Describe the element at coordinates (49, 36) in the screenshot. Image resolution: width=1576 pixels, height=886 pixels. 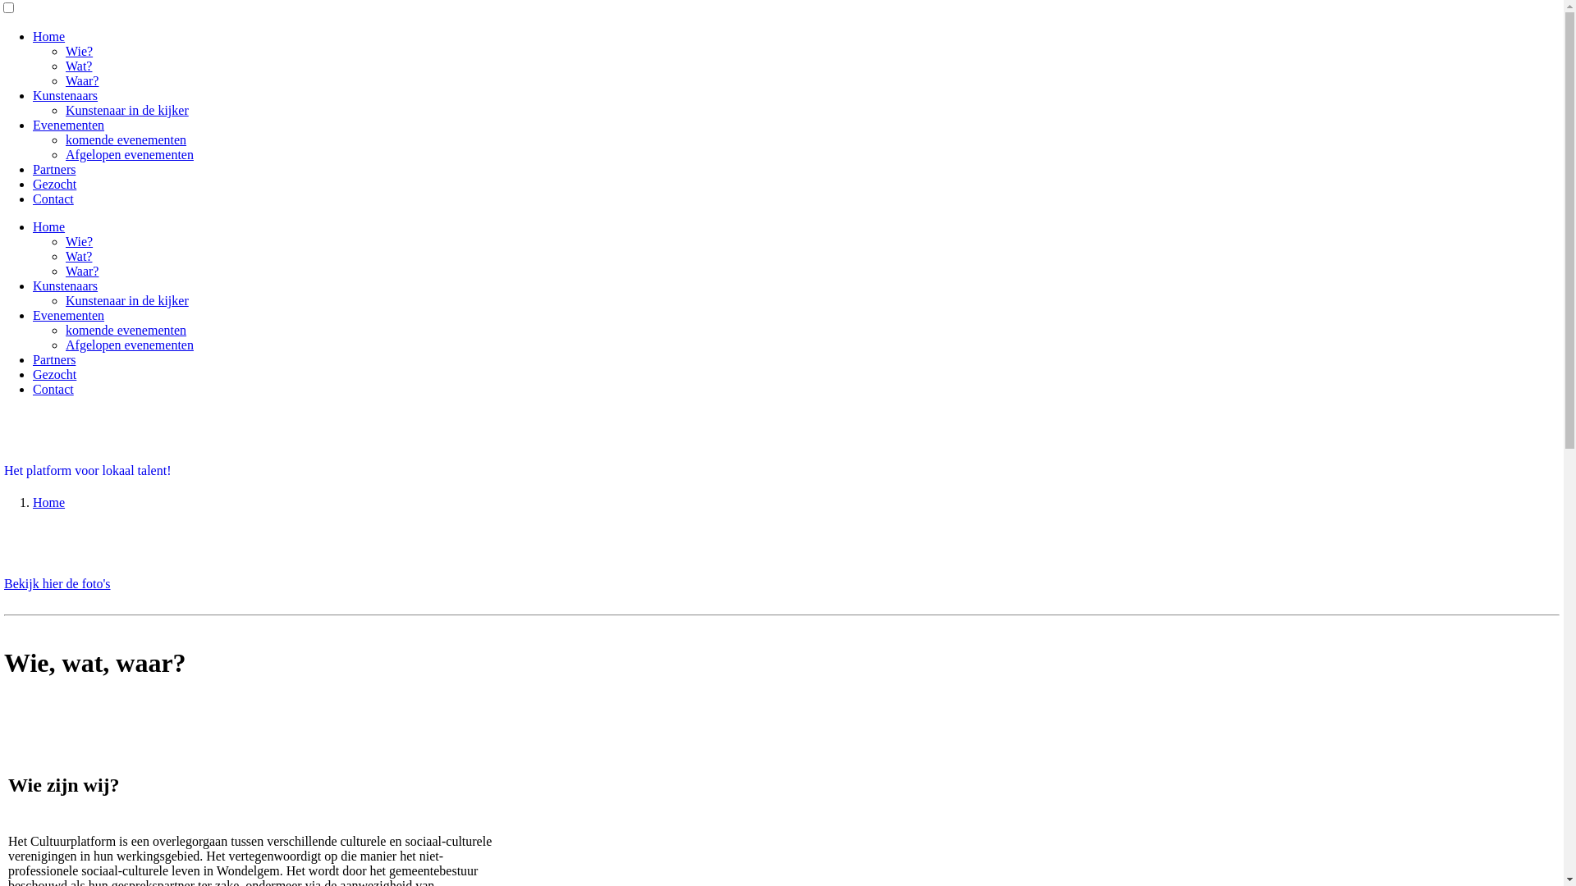
I see `Home` at that location.